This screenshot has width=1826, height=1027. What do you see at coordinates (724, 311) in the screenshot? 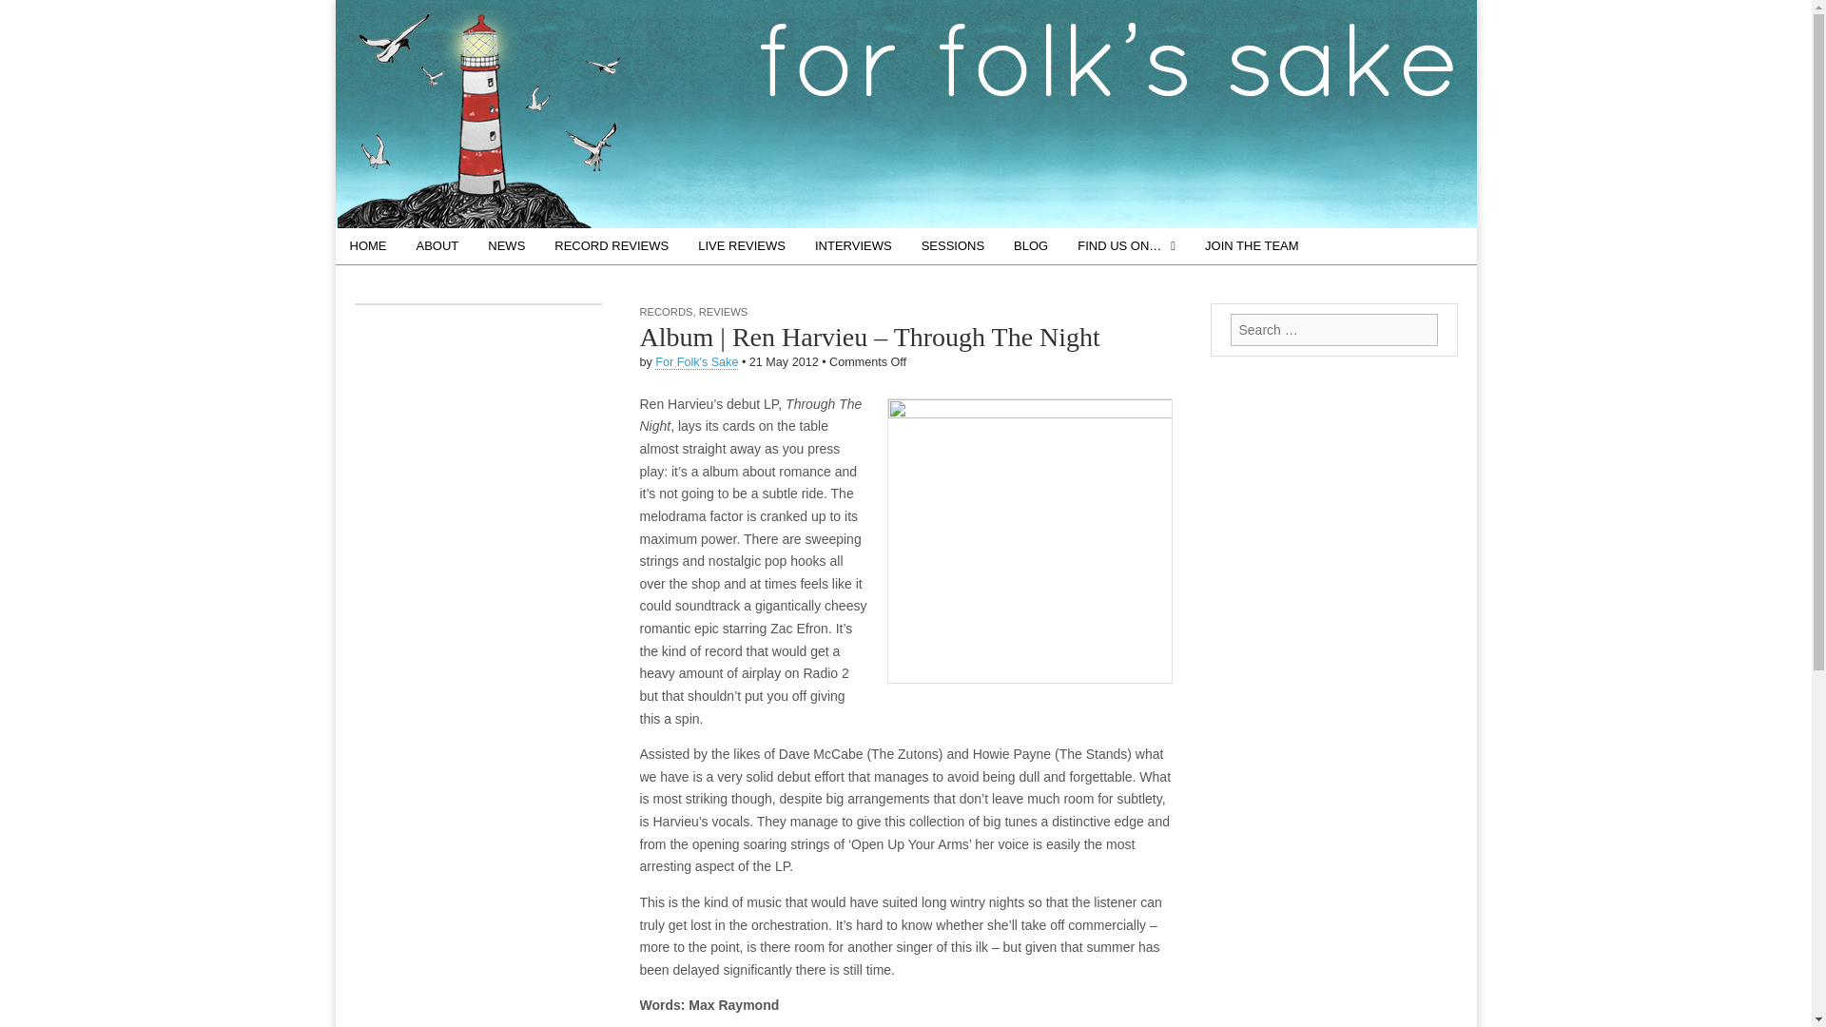
I see `REVIEWS` at bounding box center [724, 311].